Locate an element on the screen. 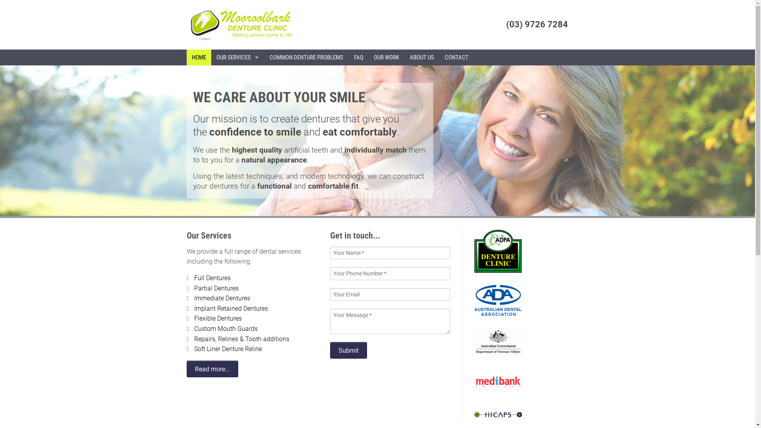  FAQ is located at coordinates (358, 57).